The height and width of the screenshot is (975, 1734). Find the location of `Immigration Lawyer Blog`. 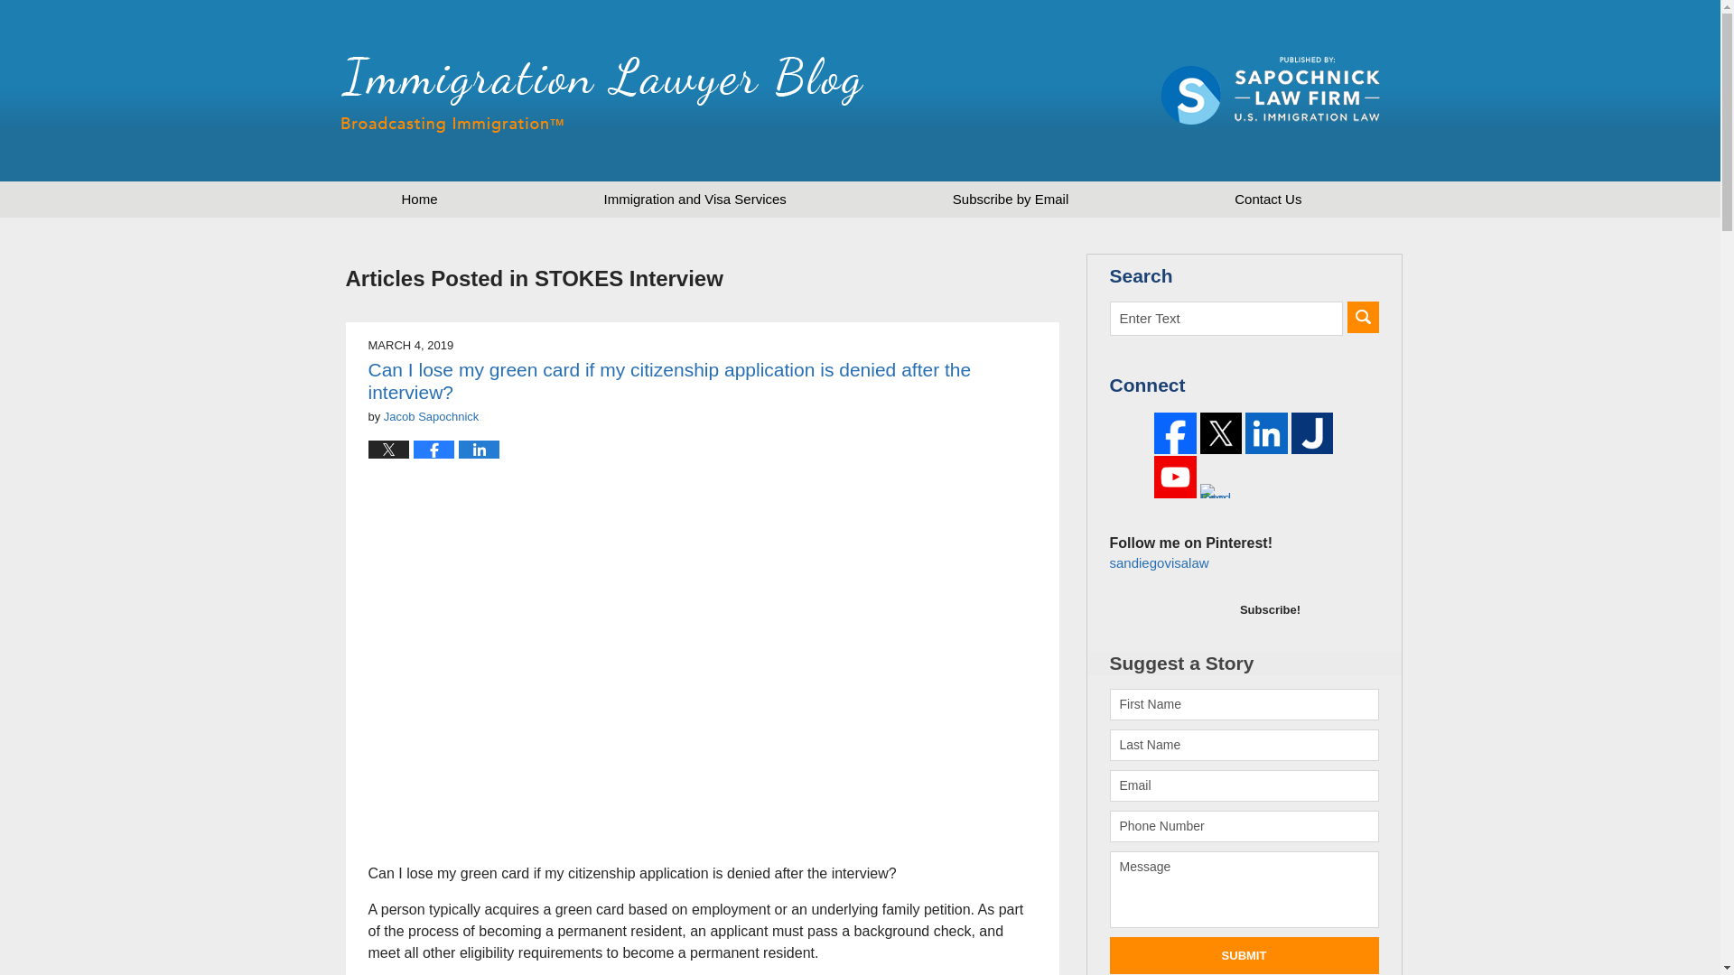

Immigration Lawyer Blog is located at coordinates (602, 94).